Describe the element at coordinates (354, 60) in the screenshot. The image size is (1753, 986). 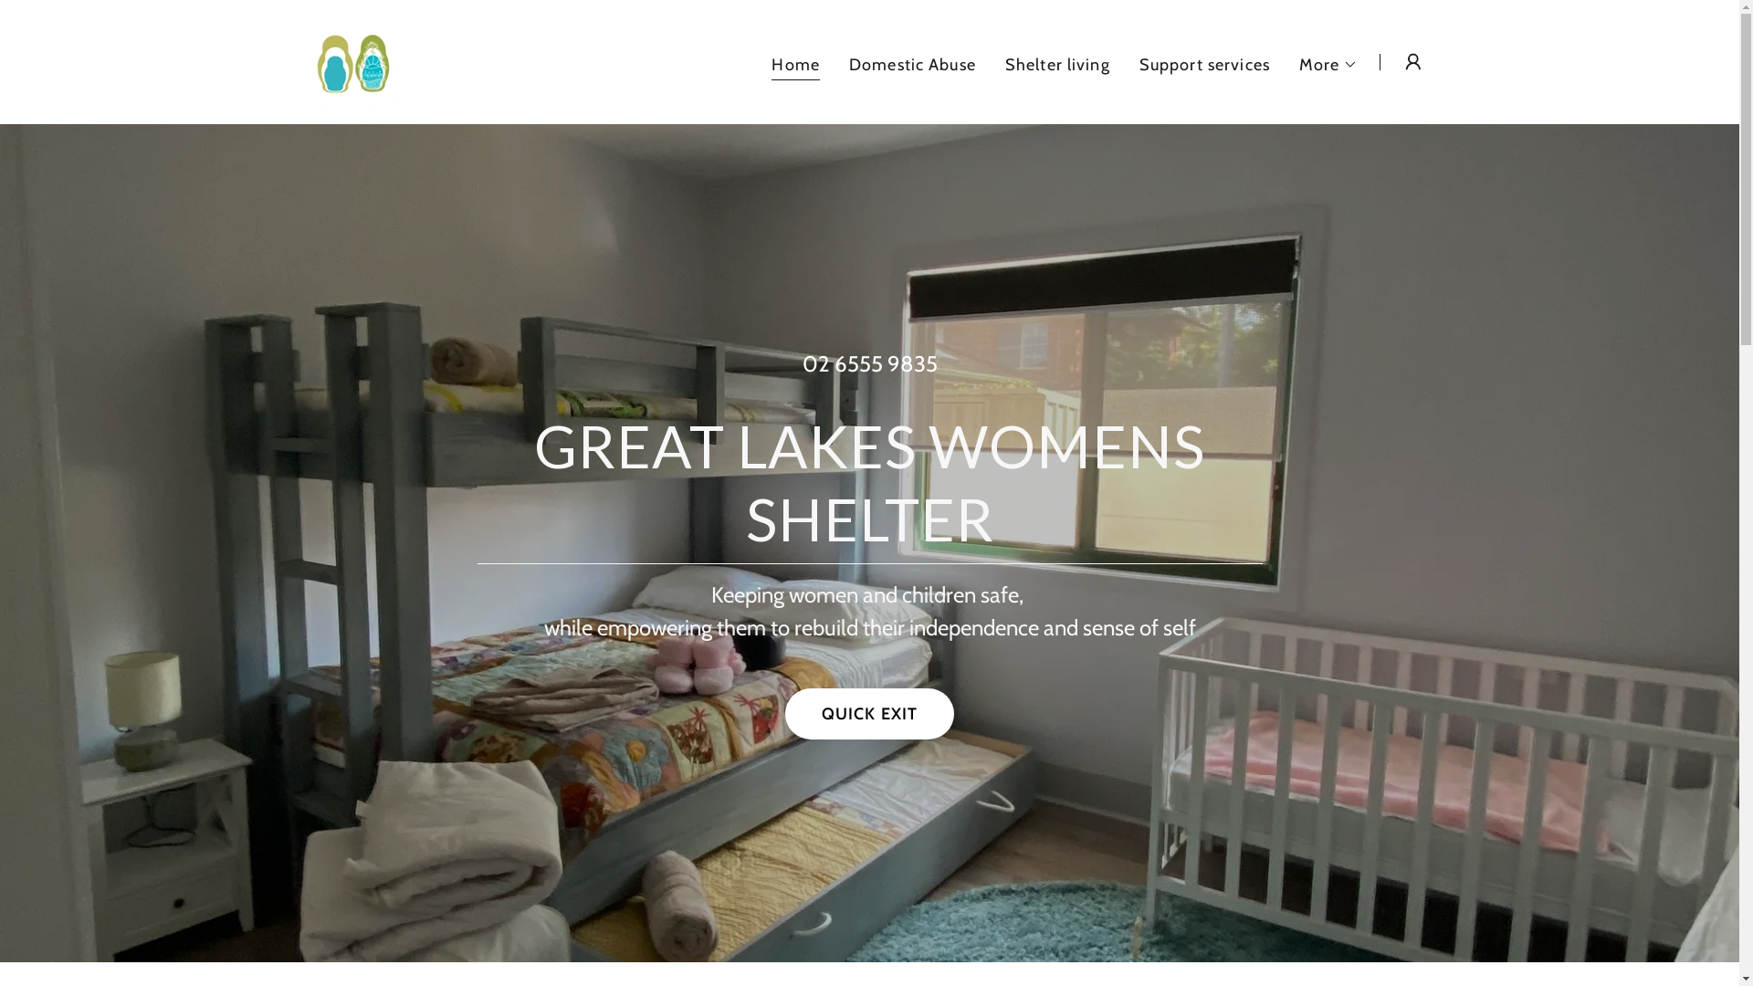
I see `Great Lakes Womens Shelter` at that location.